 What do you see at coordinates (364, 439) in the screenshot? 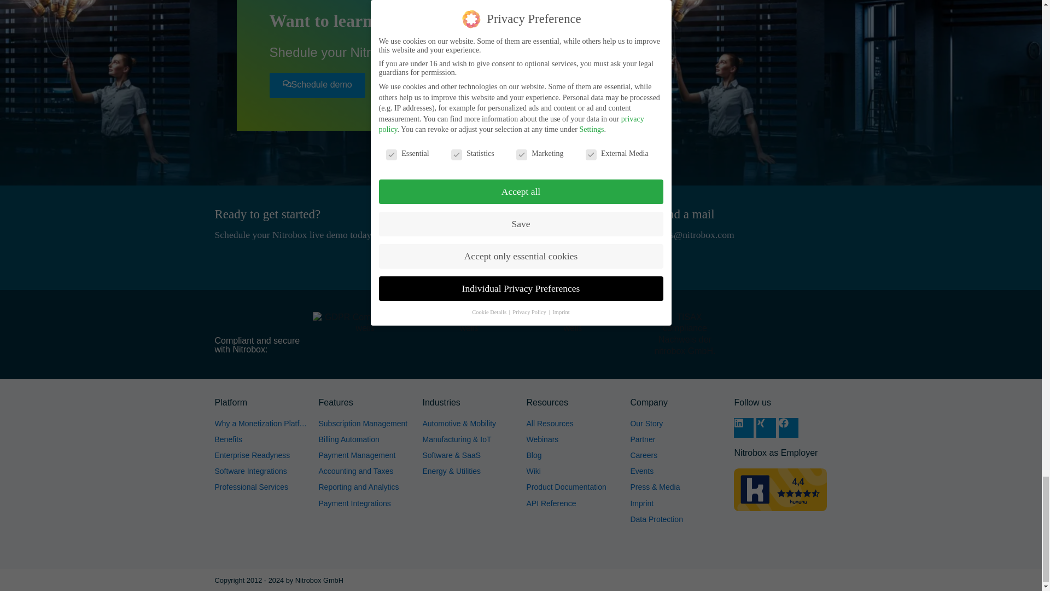
I see `Recurring Billing and Subscription Billing` at bounding box center [364, 439].